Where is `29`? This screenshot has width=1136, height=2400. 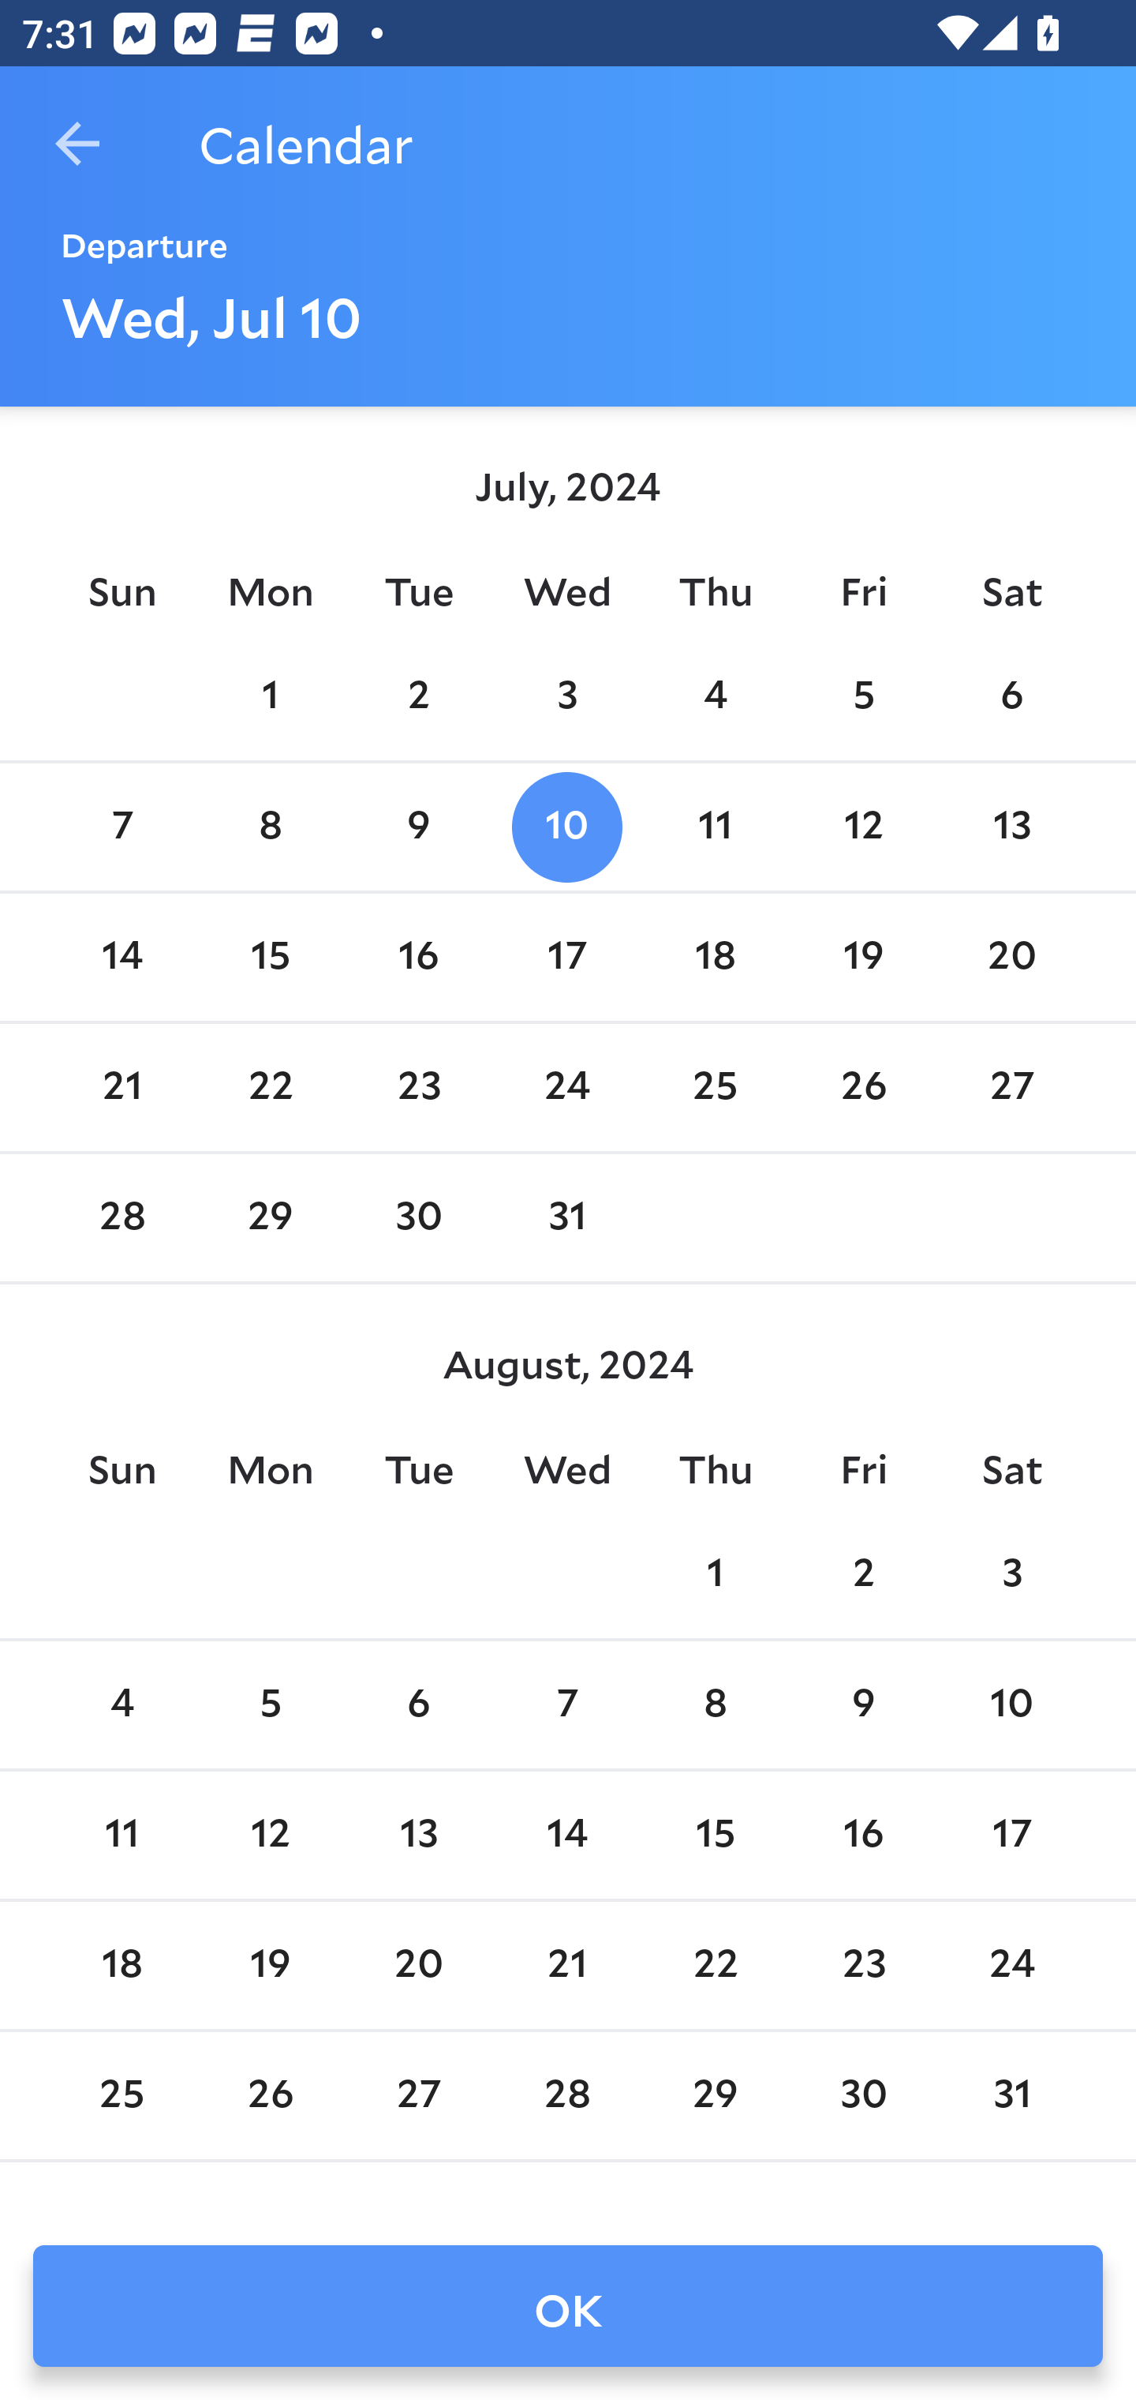
29 is located at coordinates (271, 1219).